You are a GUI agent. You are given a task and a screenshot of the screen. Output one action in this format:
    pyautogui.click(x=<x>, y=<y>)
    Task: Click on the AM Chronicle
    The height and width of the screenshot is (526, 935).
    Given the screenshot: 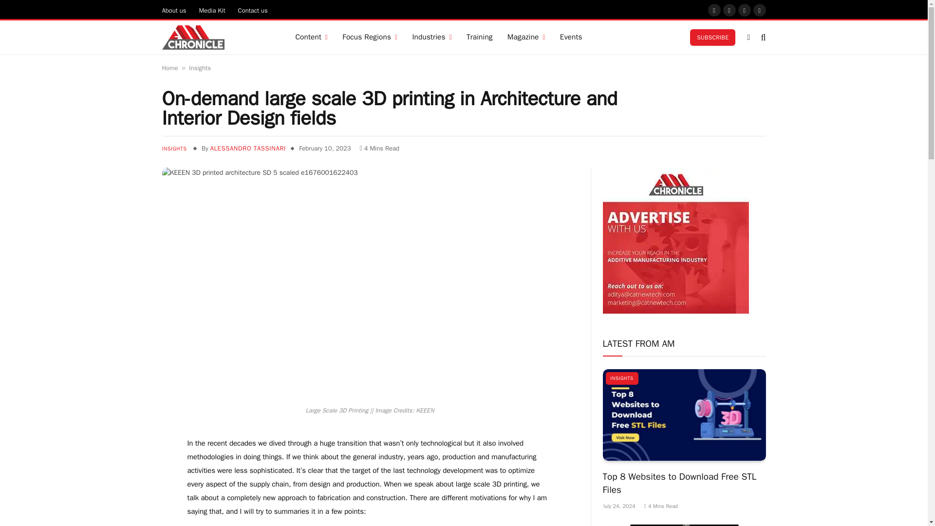 What is the action you would take?
    pyautogui.click(x=193, y=38)
    